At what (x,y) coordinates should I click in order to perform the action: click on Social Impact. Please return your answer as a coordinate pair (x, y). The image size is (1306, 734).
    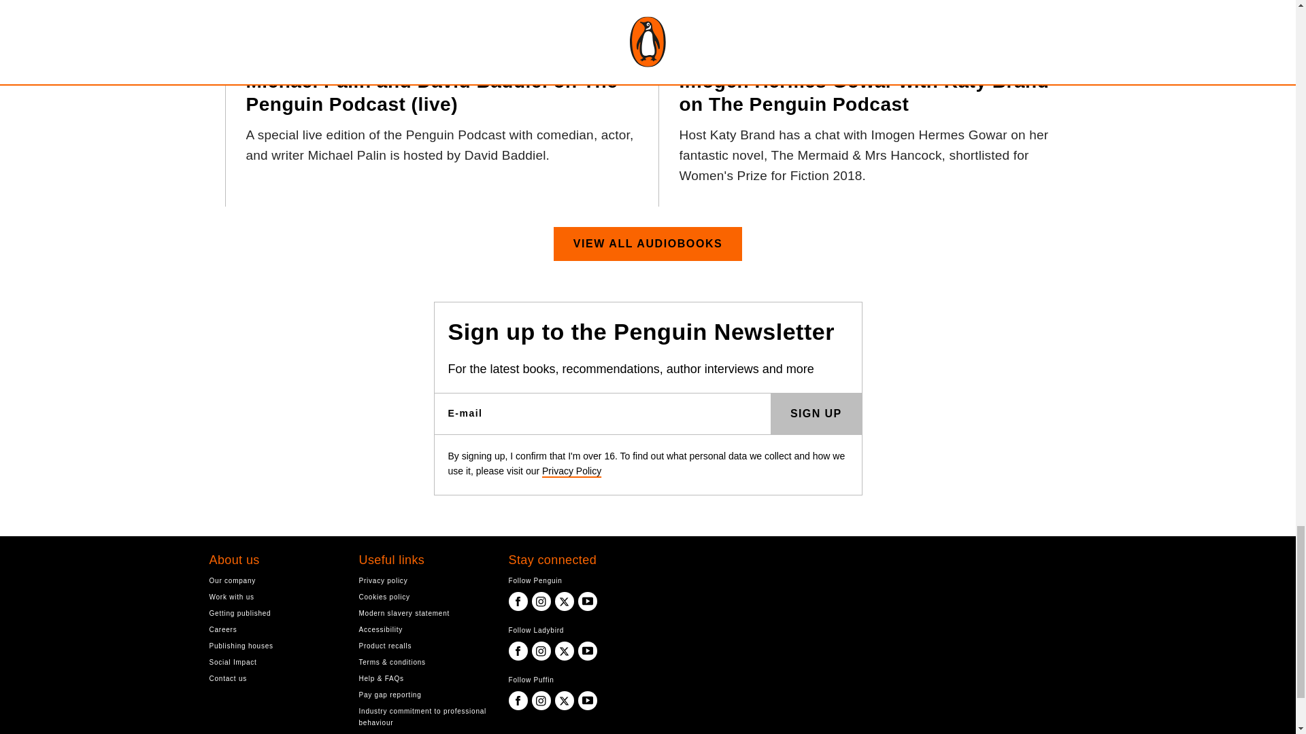
    Looking at the image, I should click on (273, 662).